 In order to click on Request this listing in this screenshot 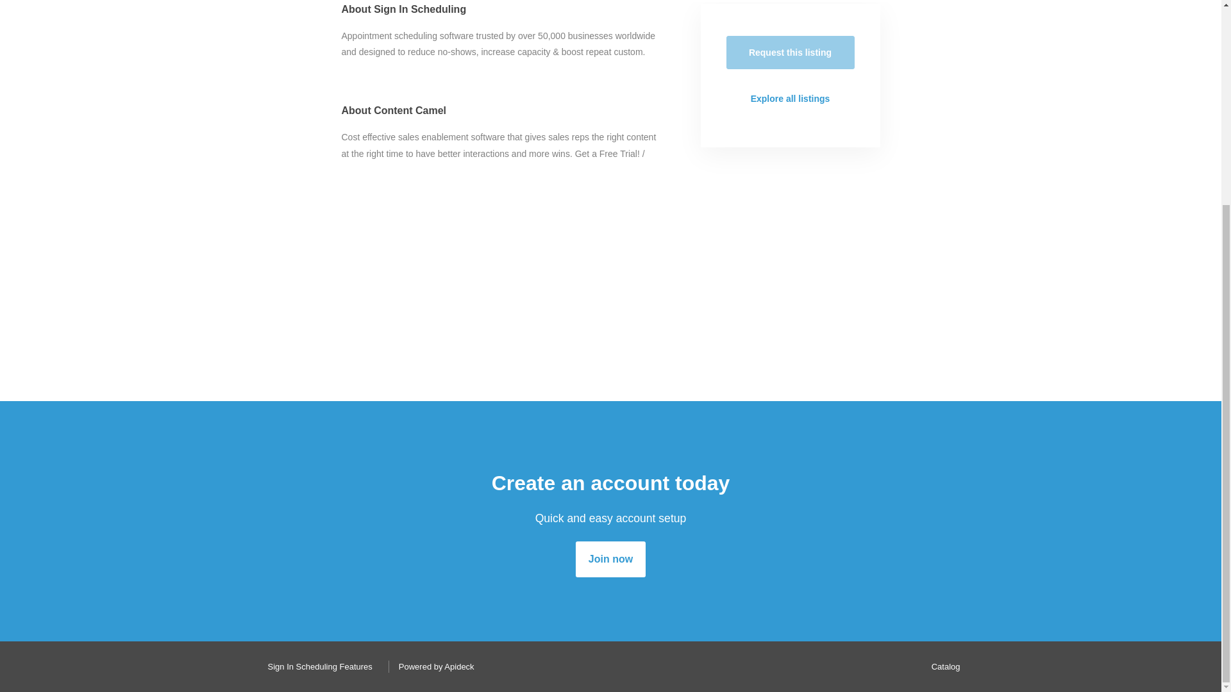, I will do `click(790, 53)`.